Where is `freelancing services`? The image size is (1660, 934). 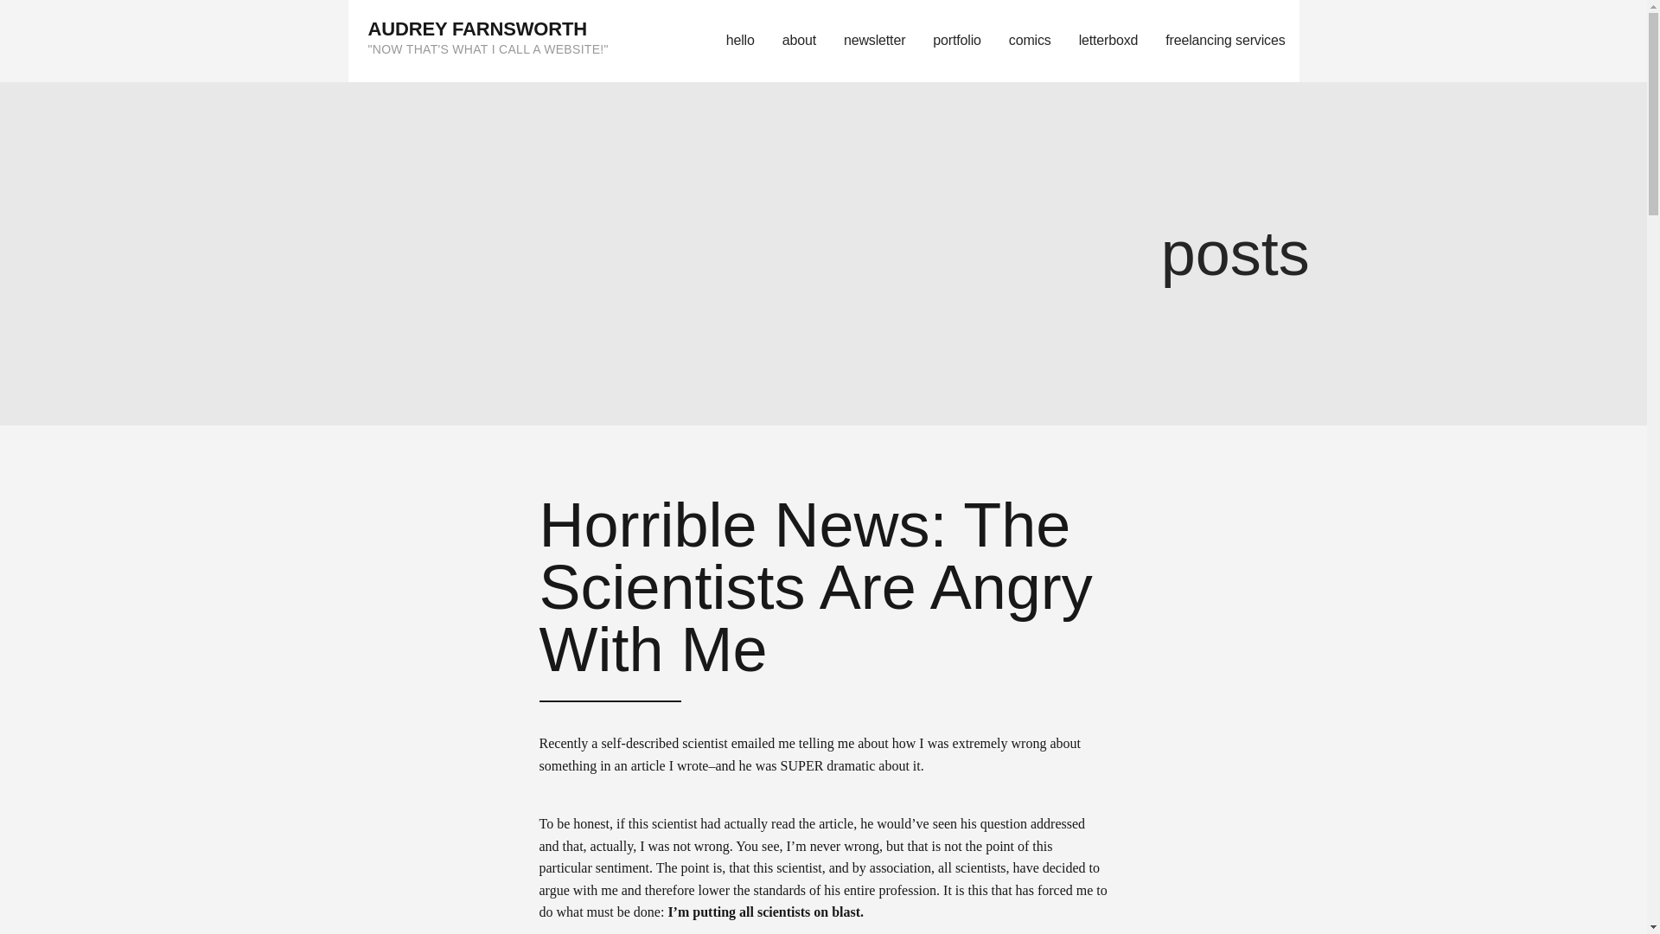 freelancing services is located at coordinates (1224, 42).